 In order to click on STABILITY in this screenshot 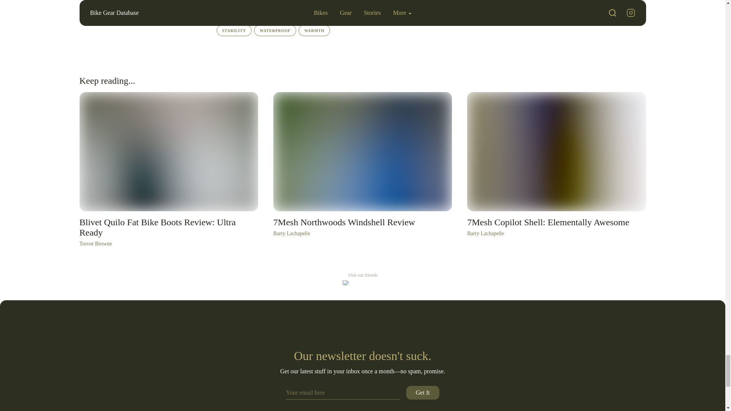, I will do `click(234, 30)`.